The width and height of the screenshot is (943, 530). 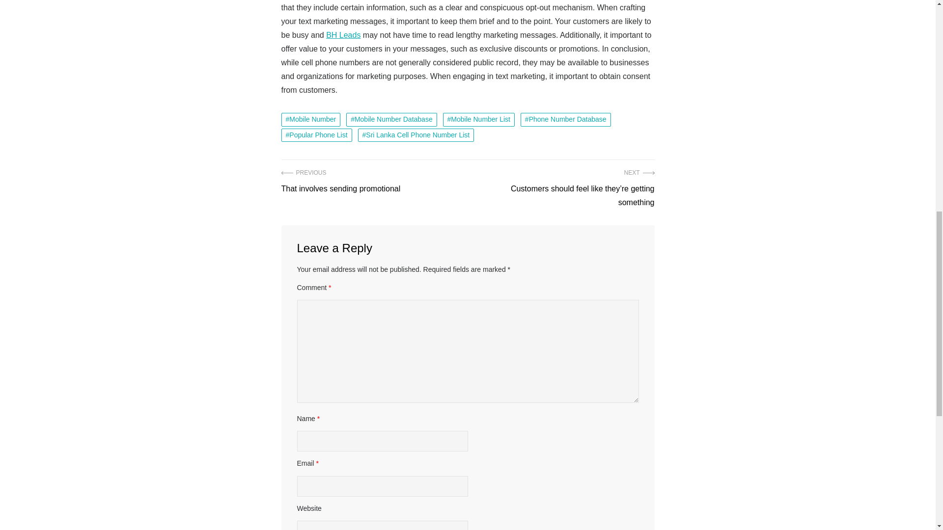 I want to click on Mobile Number Database, so click(x=391, y=120).